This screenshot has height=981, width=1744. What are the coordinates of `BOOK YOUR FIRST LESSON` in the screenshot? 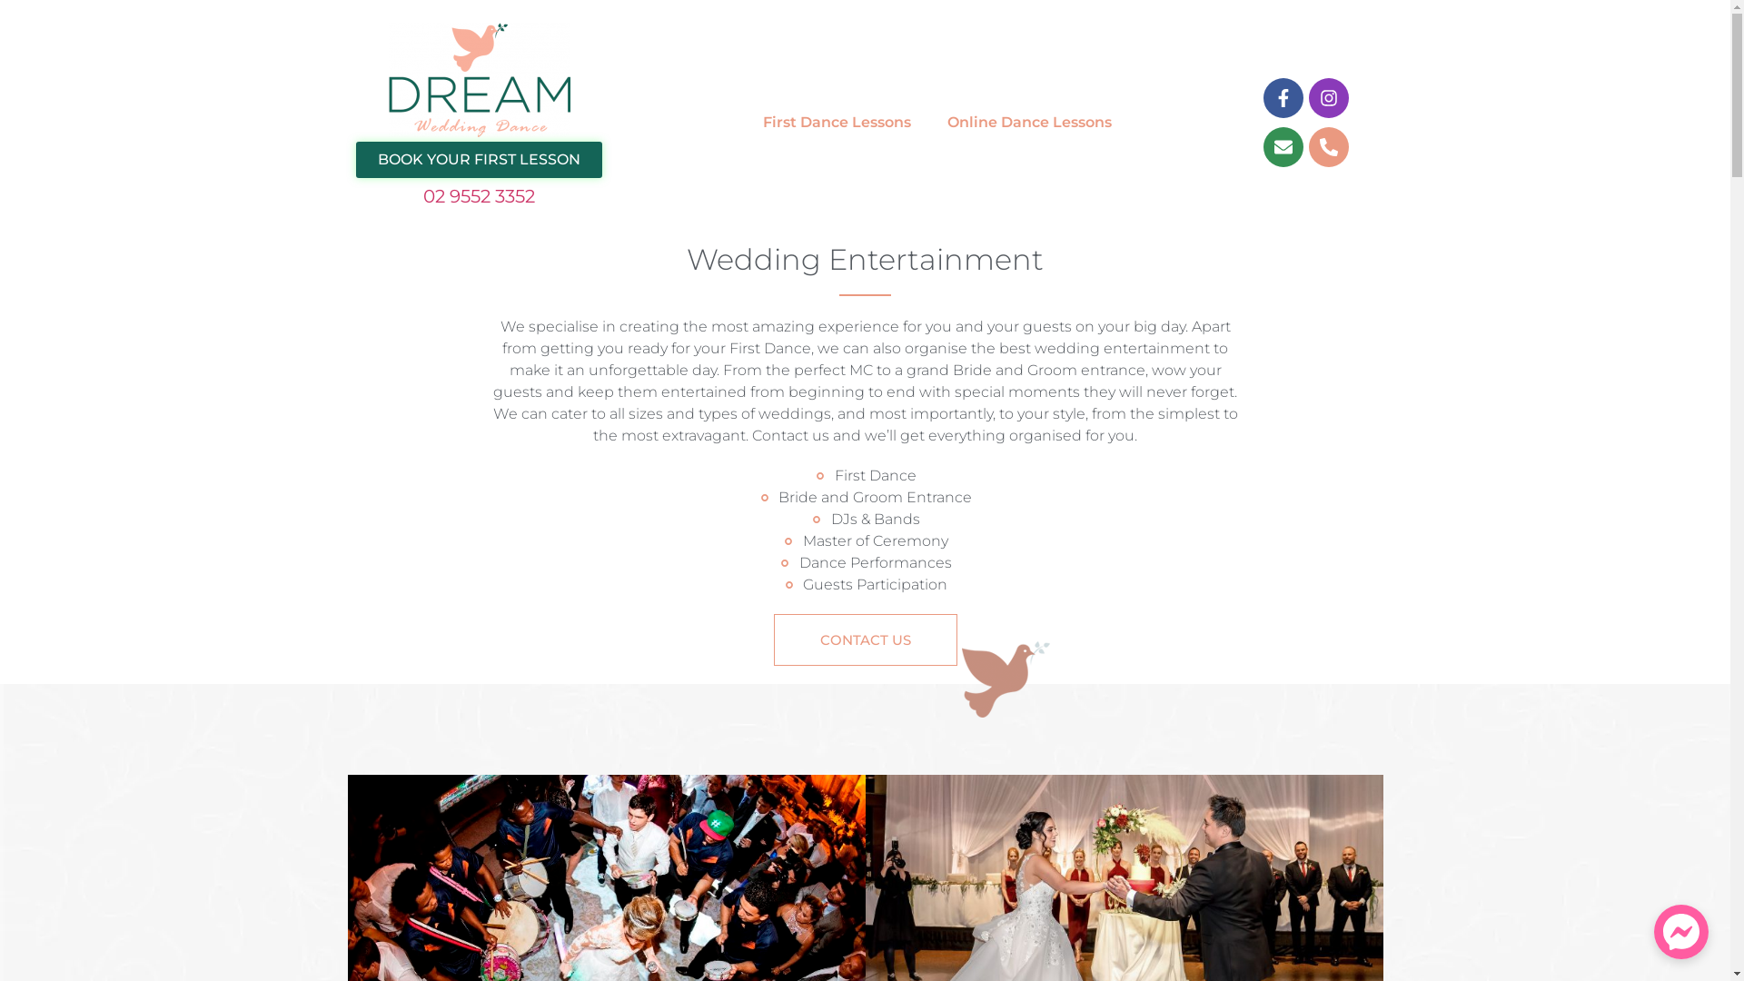 It's located at (480, 160).